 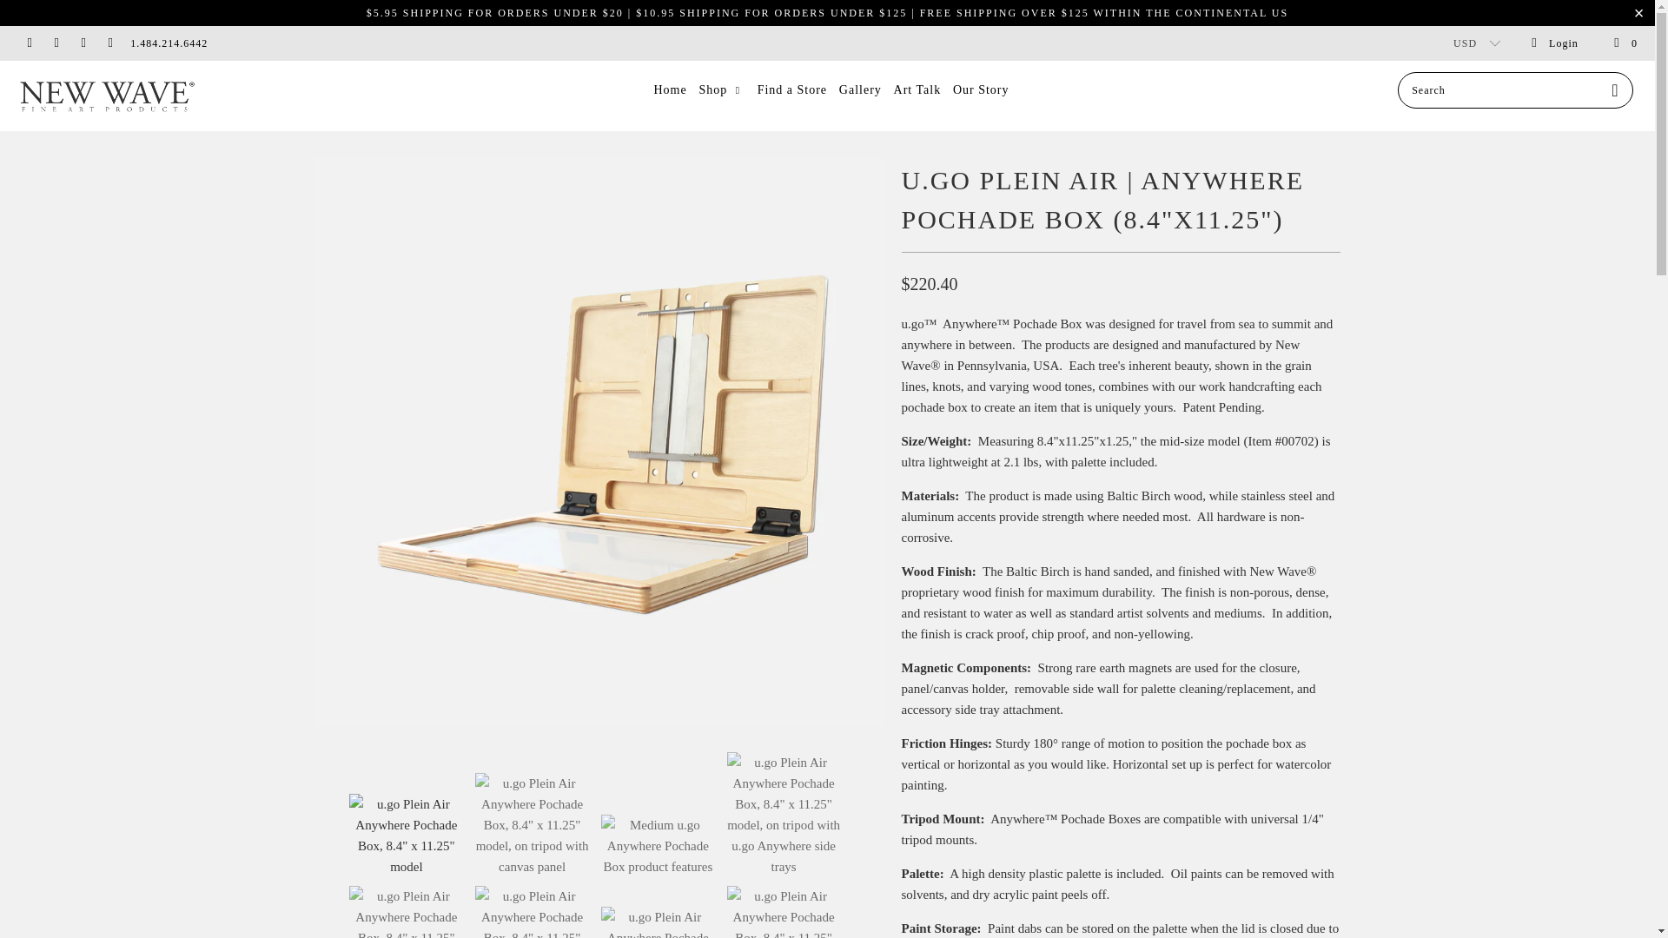 What do you see at coordinates (29, 43) in the screenshot?
I see `New Wave Art on Twitter` at bounding box center [29, 43].